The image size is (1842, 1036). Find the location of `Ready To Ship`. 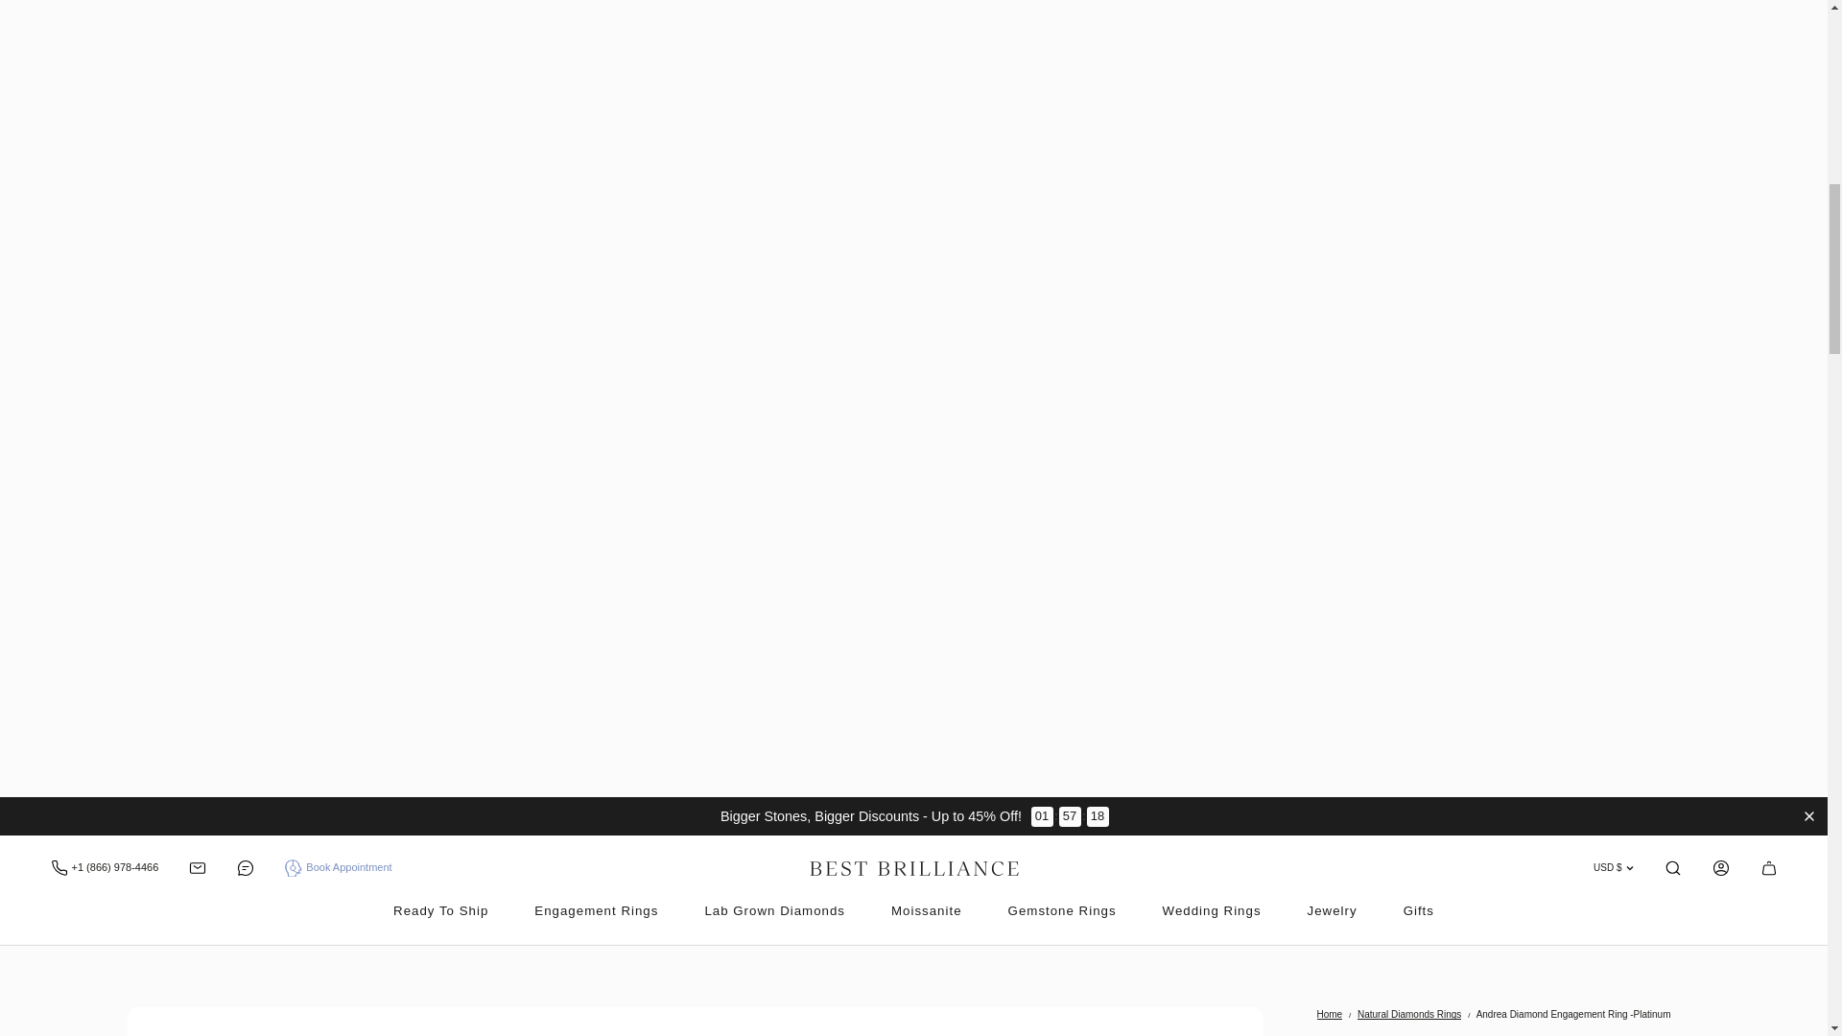

Ready To Ship is located at coordinates (440, 910).